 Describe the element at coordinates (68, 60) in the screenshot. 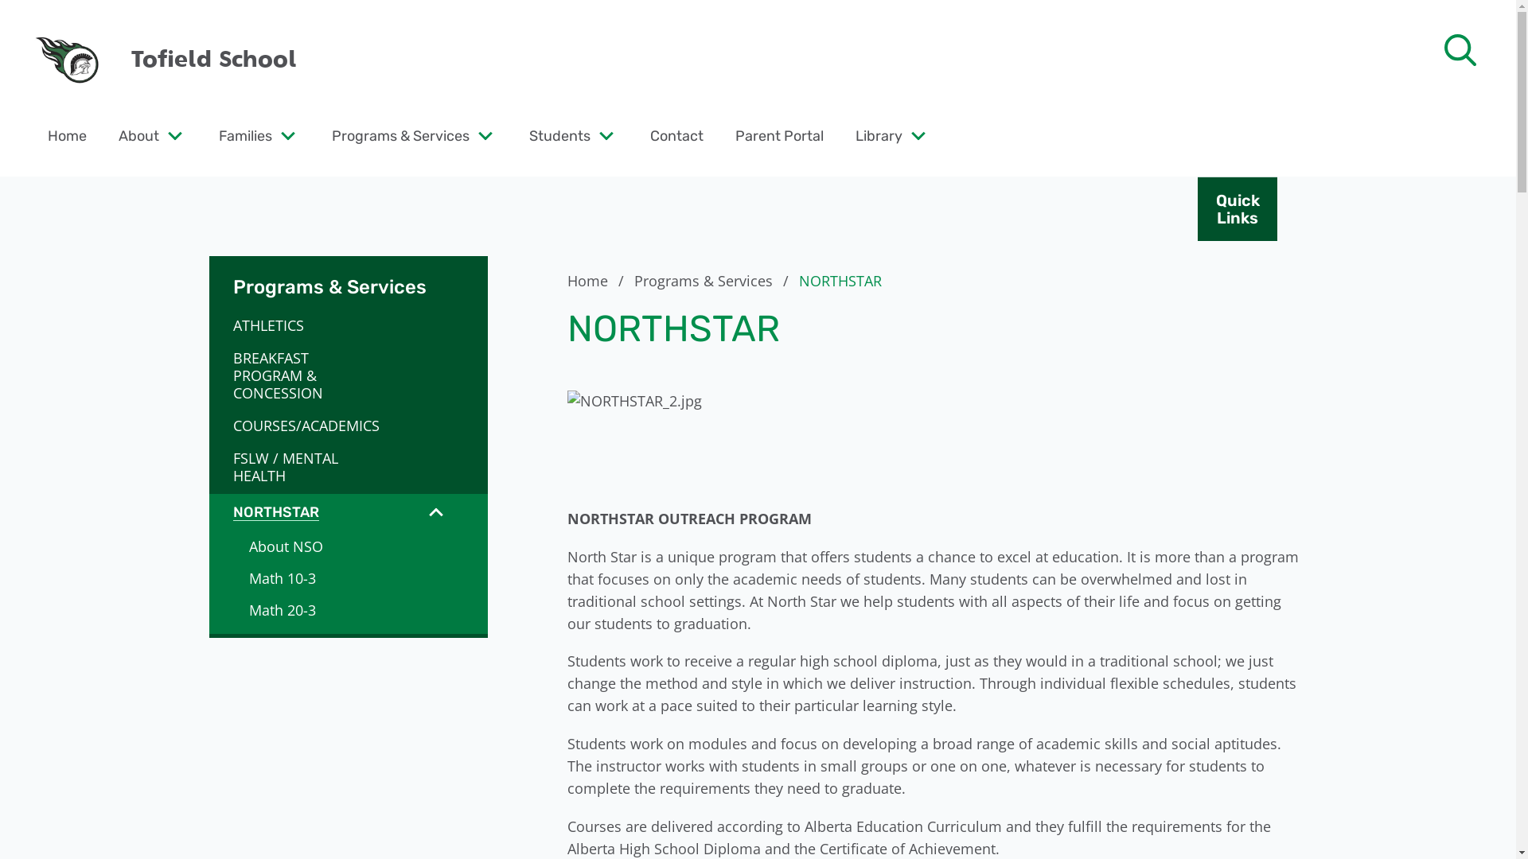

I see `home` at that location.